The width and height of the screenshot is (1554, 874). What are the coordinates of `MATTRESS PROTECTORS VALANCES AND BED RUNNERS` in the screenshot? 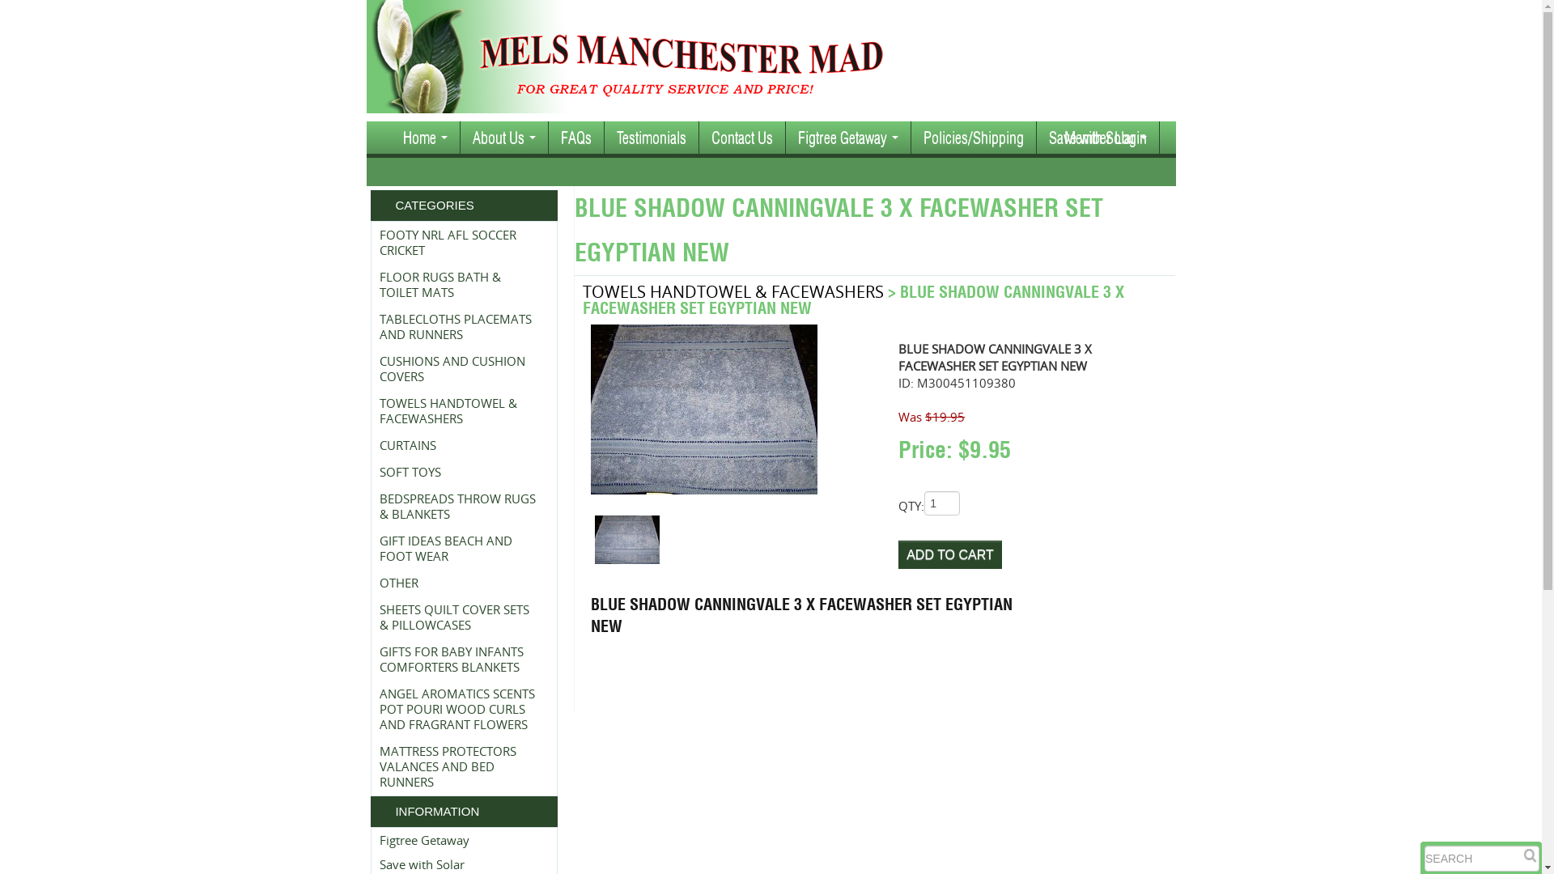 It's located at (460, 767).